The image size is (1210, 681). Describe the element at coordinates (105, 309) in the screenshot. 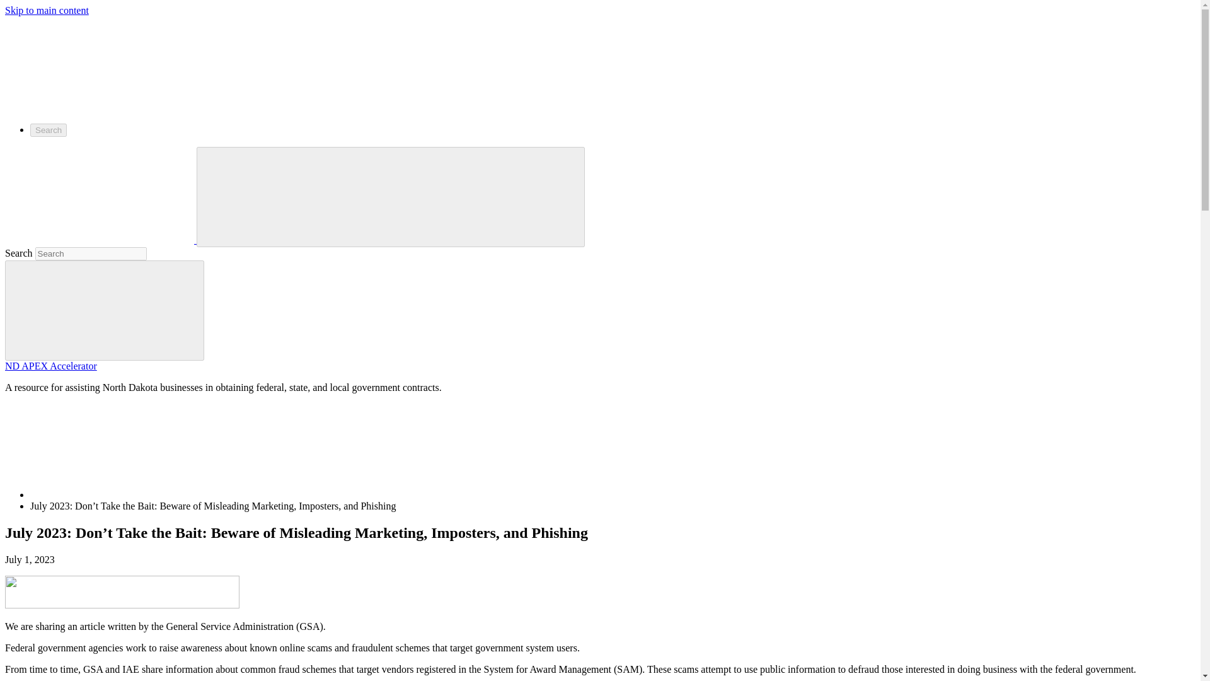

I see `Submit` at that location.